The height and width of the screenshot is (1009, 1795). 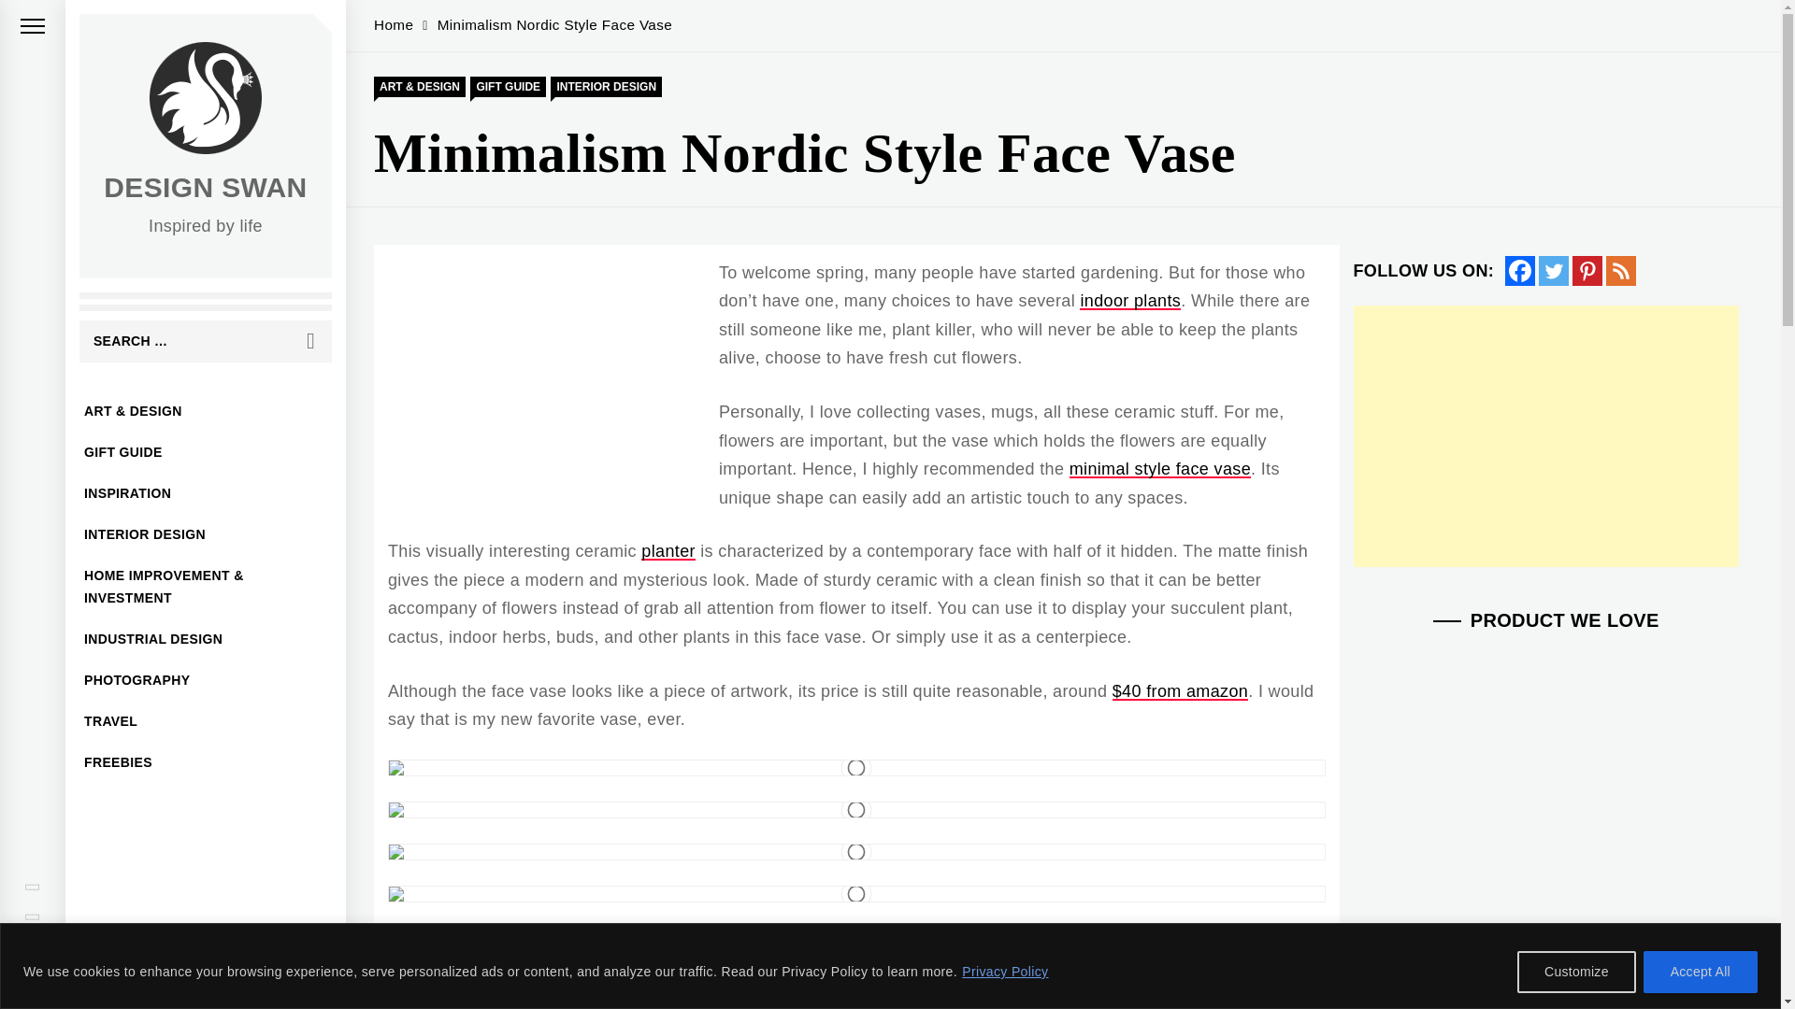 What do you see at coordinates (1004, 972) in the screenshot?
I see `Privacy Policy` at bounding box center [1004, 972].